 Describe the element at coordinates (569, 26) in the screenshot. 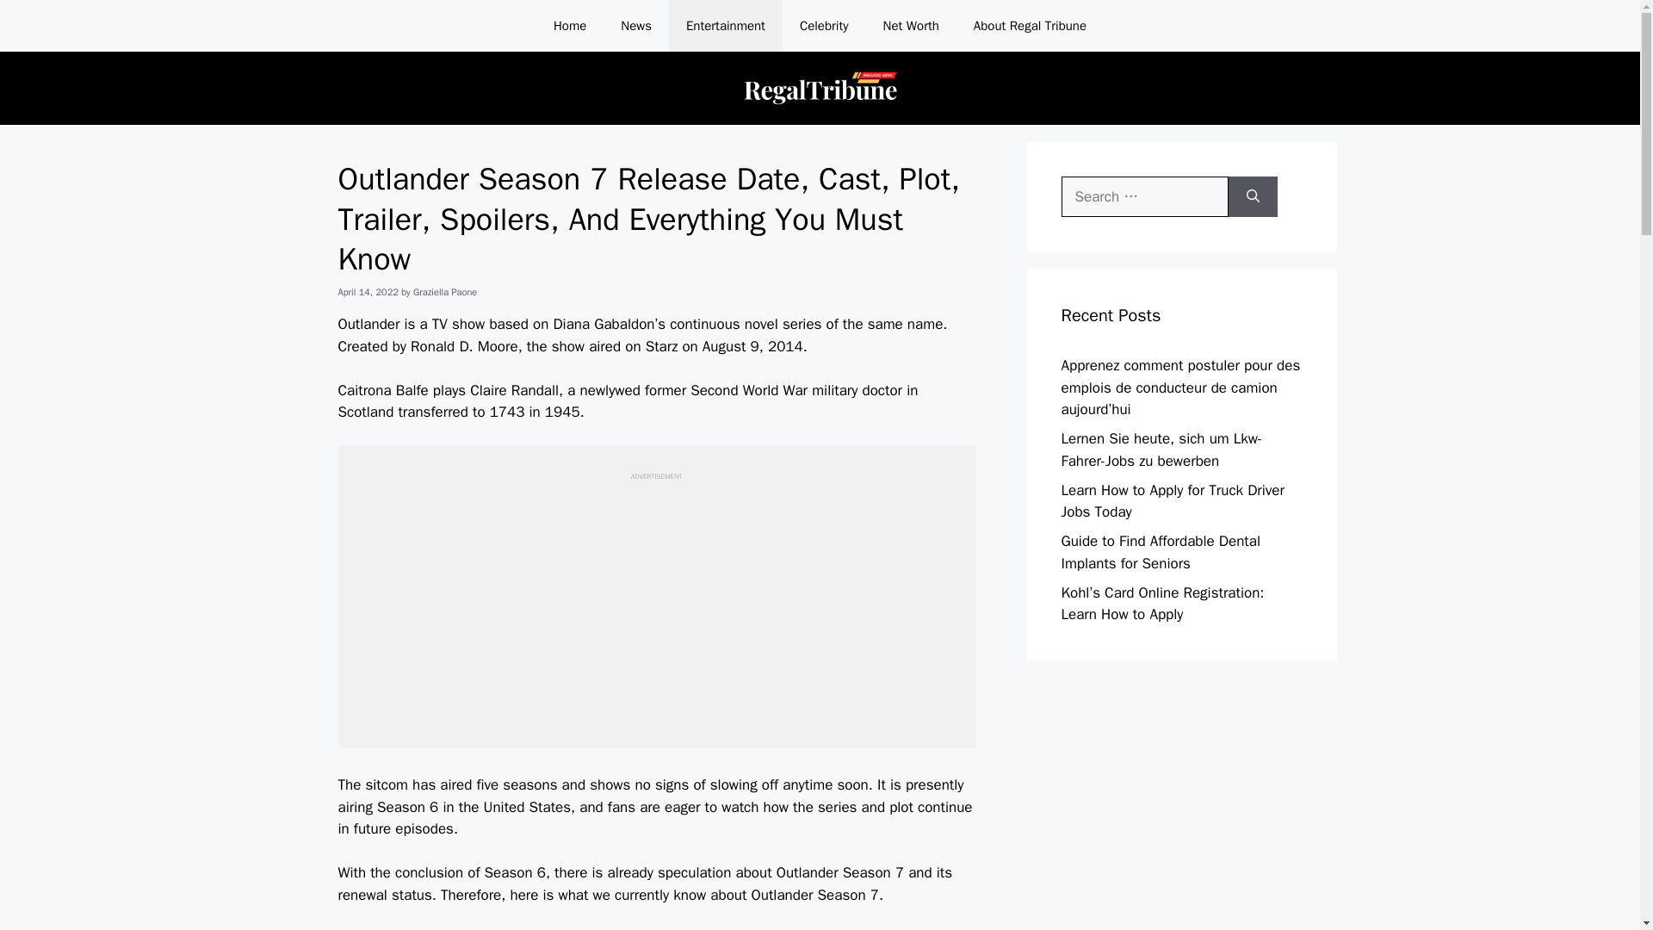

I see `Home` at that location.